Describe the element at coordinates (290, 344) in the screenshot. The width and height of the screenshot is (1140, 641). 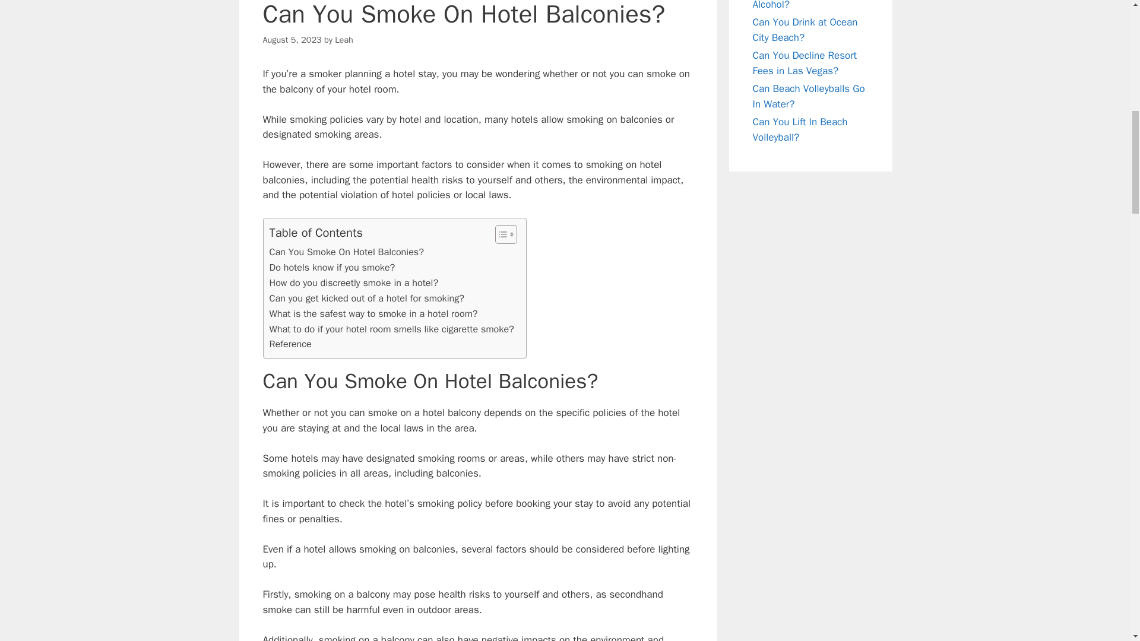
I see `Reference` at that location.